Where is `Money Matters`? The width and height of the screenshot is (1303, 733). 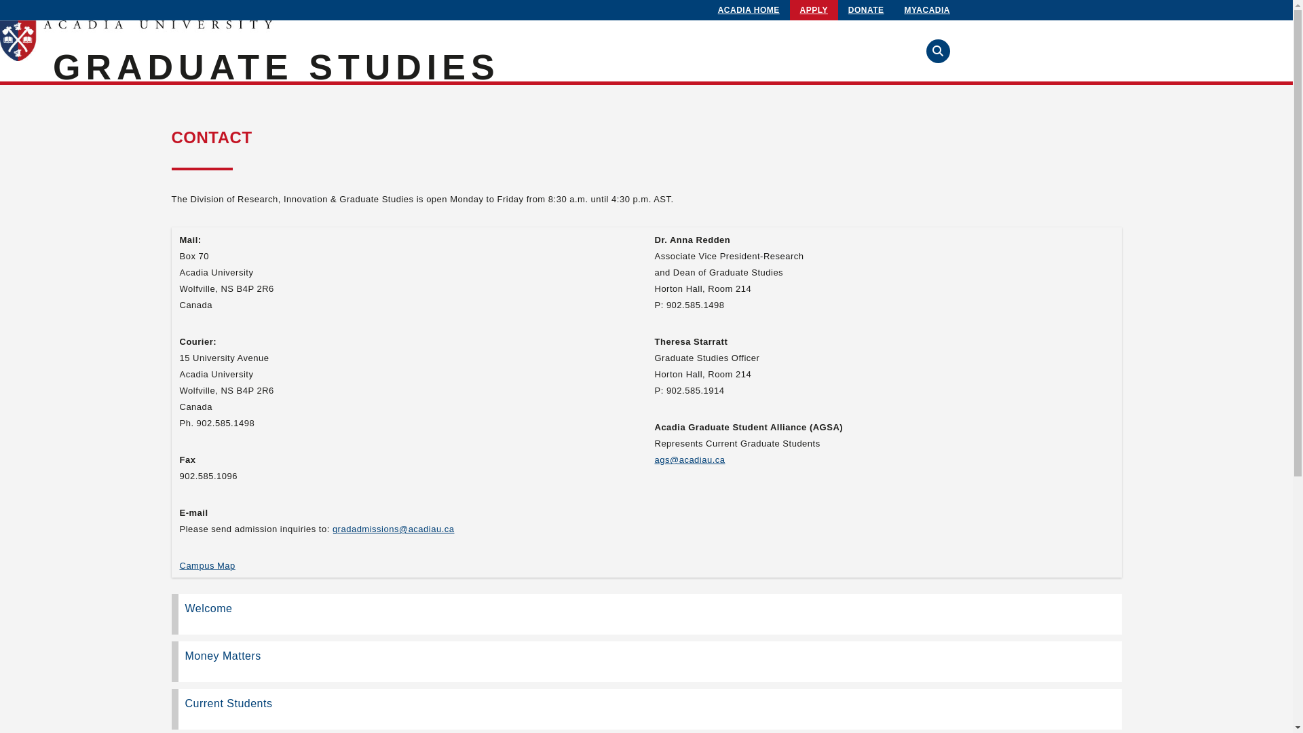
Money Matters is located at coordinates (646, 662).